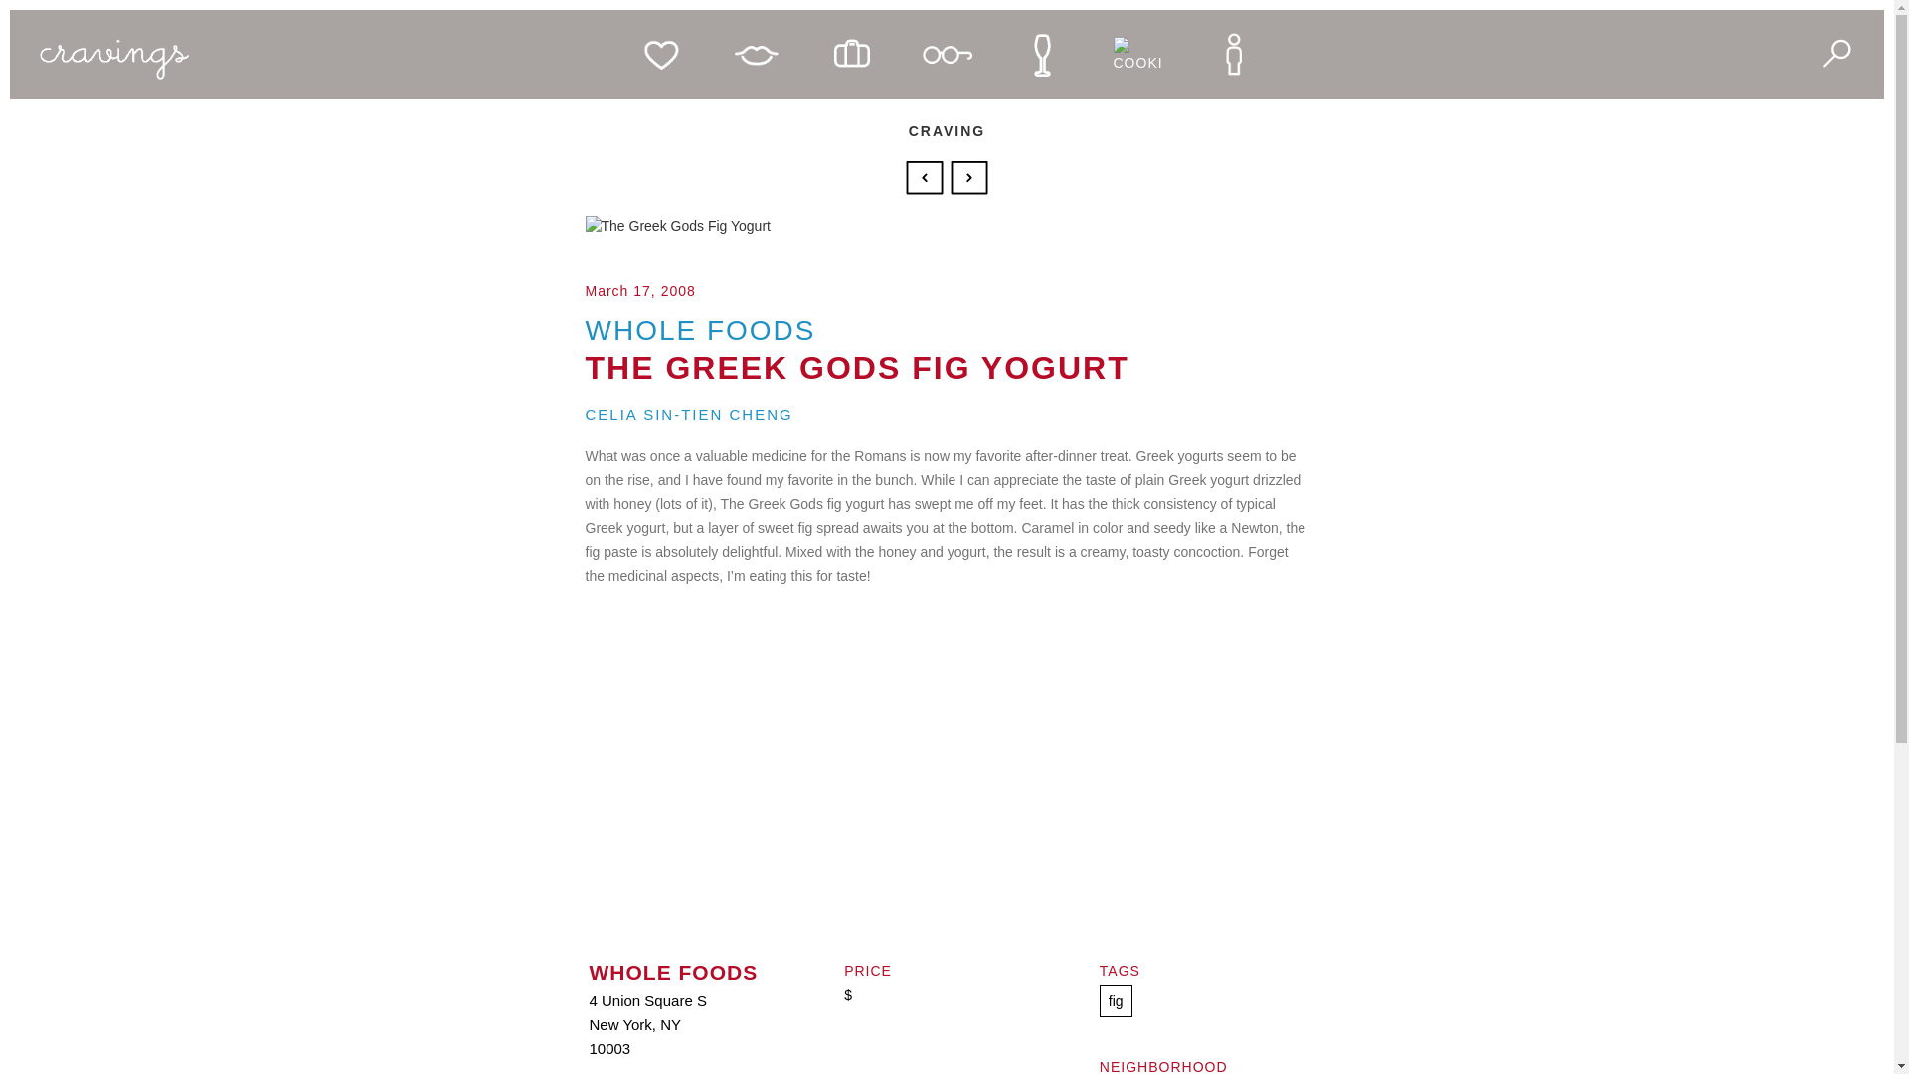 The height and width of the screenshot is (1074, 1909). Describe the element at coordinates (1116, 1000) in the screenshot. I see `fig` at that location.